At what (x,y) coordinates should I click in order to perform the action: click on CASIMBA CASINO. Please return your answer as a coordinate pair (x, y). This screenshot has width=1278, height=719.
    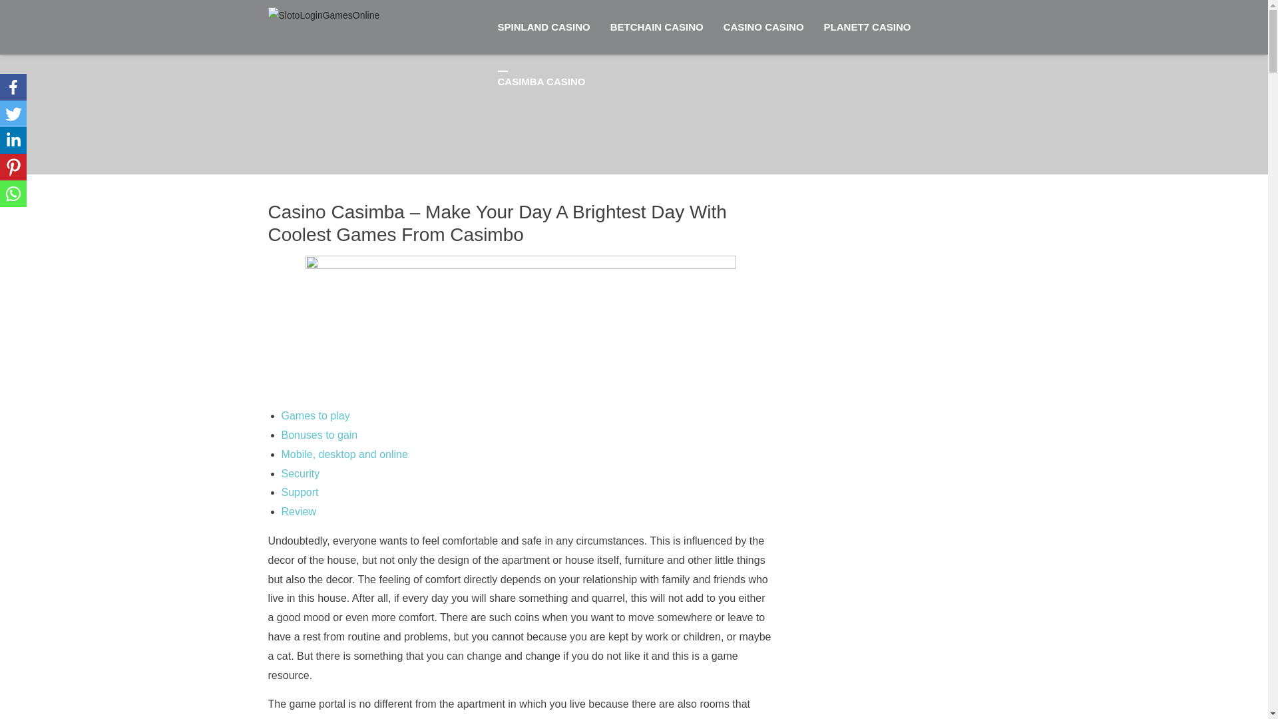
    Looking at the image, I should click on (540, 82).